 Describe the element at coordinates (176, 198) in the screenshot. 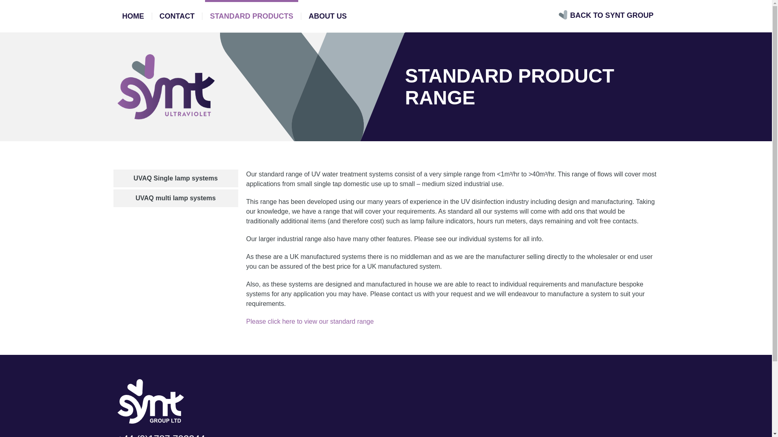

I see `UVAQ multi lamp systems` at that location.